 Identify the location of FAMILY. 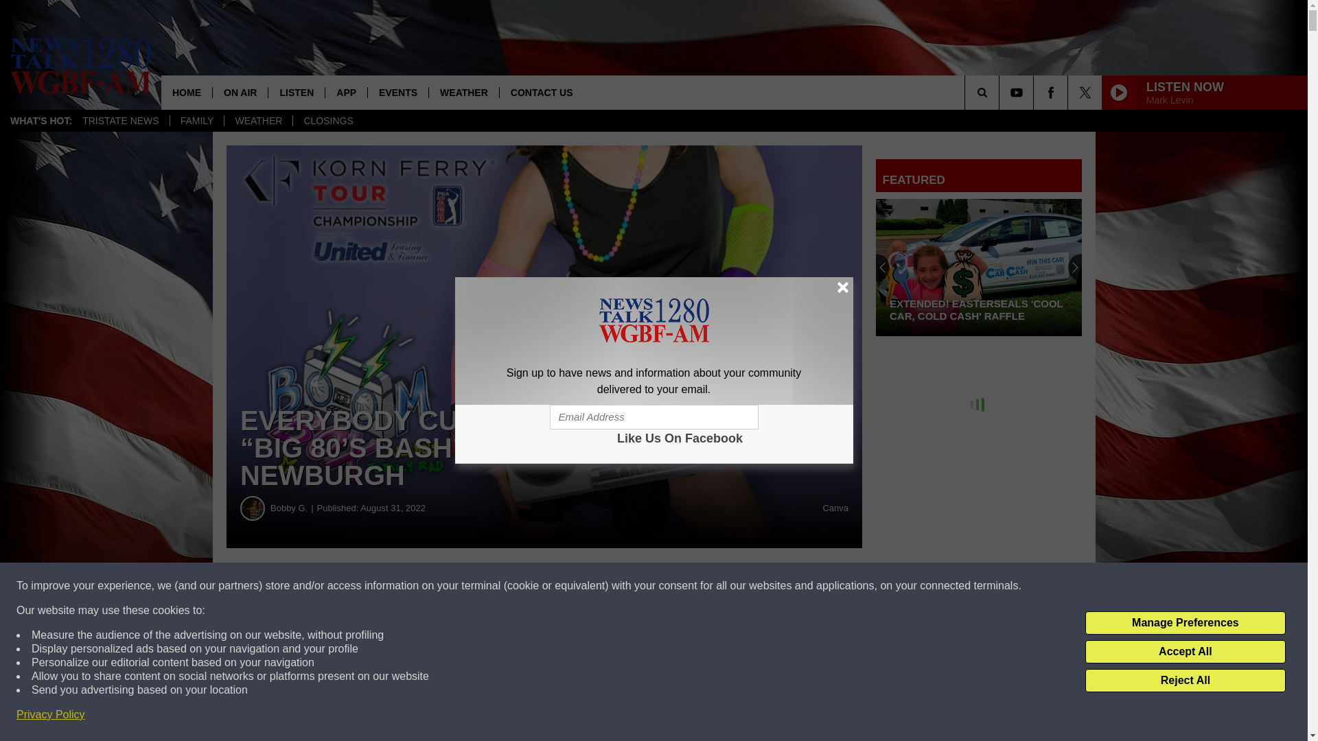
(196, 121).